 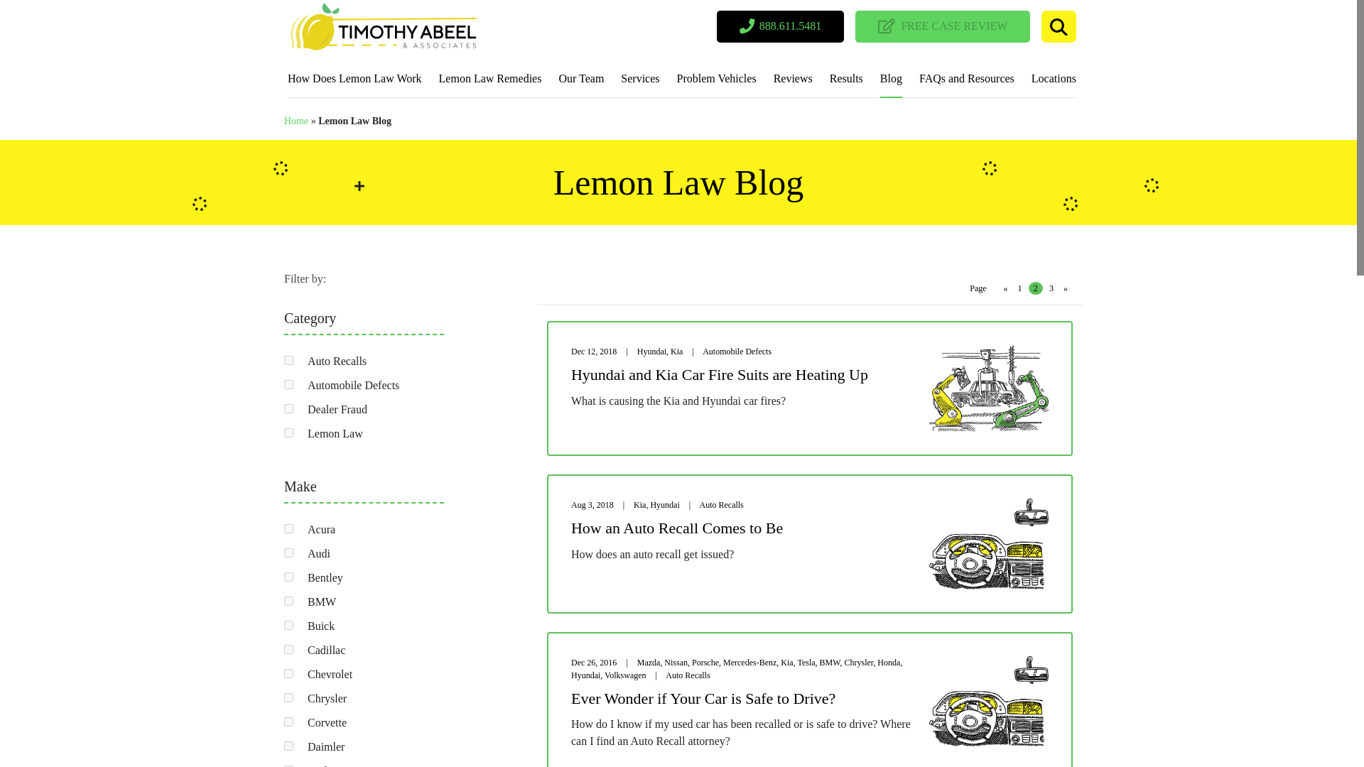 What do you see at coordinates (780, 27) in the screenshot?
I see `888.611.5481` at bounding box center [780, 27].